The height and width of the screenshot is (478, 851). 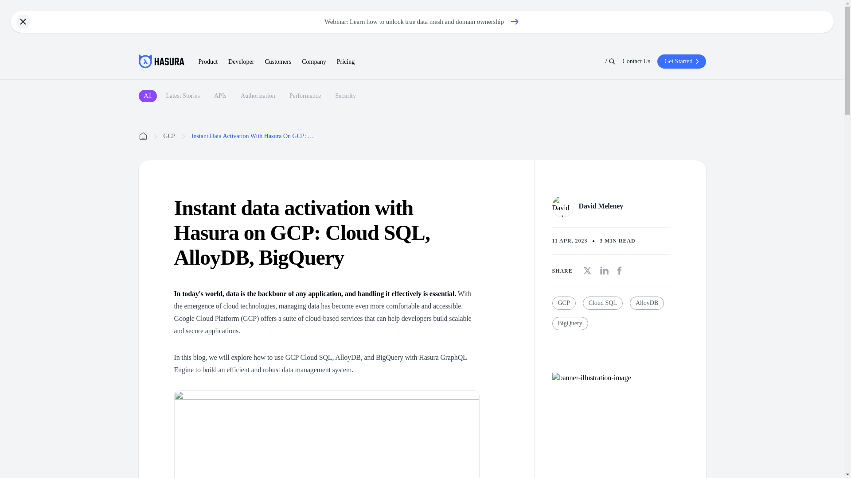 What do you see at coordinates (183, 96) in the screenshot?
I see `Latest Stories` at bounding box center [183, 96].